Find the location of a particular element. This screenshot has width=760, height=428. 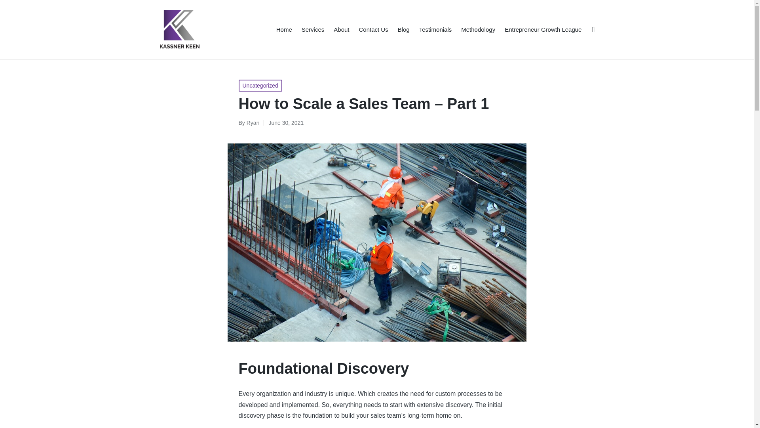

Methodology is located at coordinates (478, 29).